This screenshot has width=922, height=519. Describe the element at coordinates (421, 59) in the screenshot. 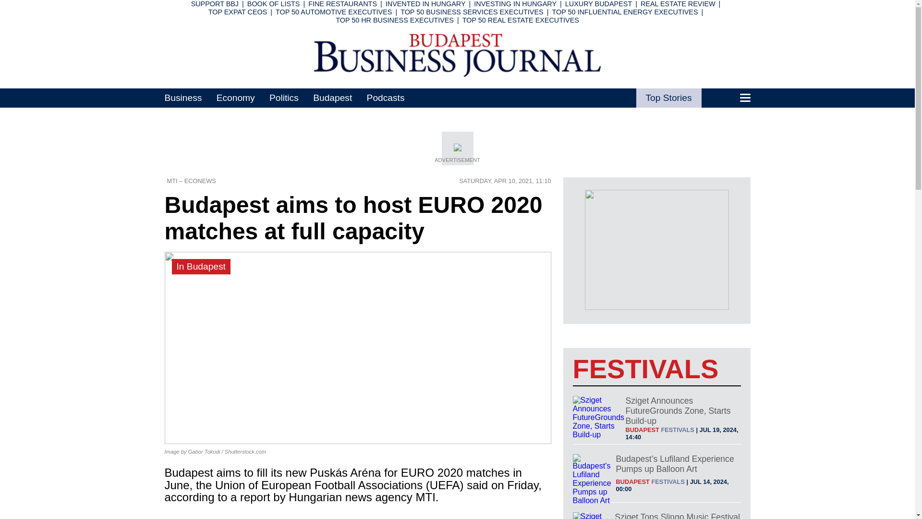

I see `Environment` at that location.